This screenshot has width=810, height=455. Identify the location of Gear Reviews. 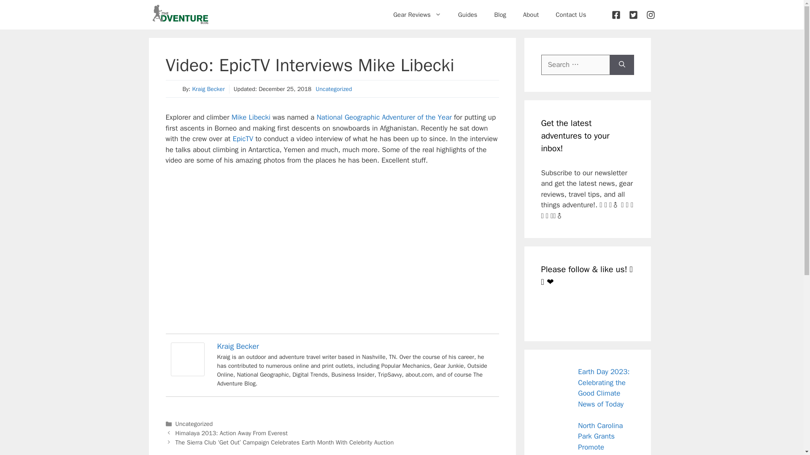
(417, 14).